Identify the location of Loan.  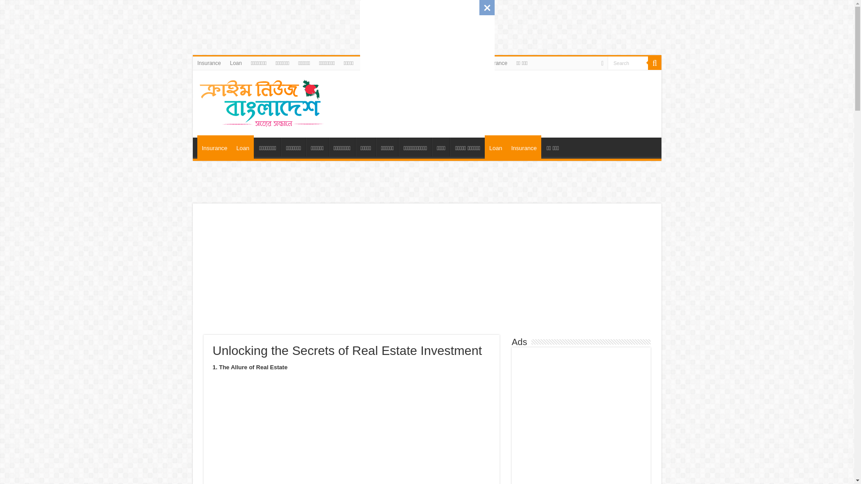
(243, 147).